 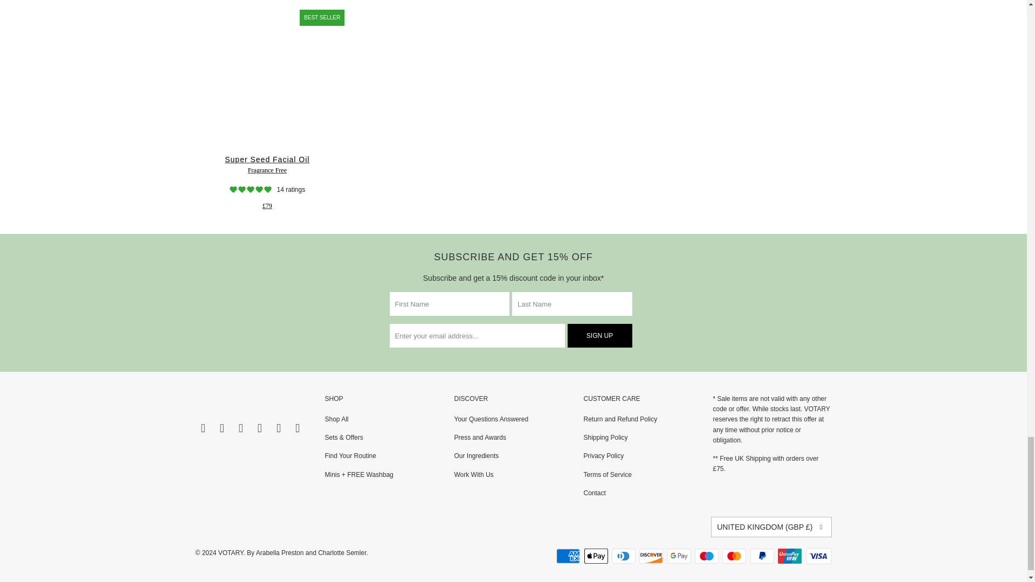 I want to click on Visa, so click(x=818, y=556).